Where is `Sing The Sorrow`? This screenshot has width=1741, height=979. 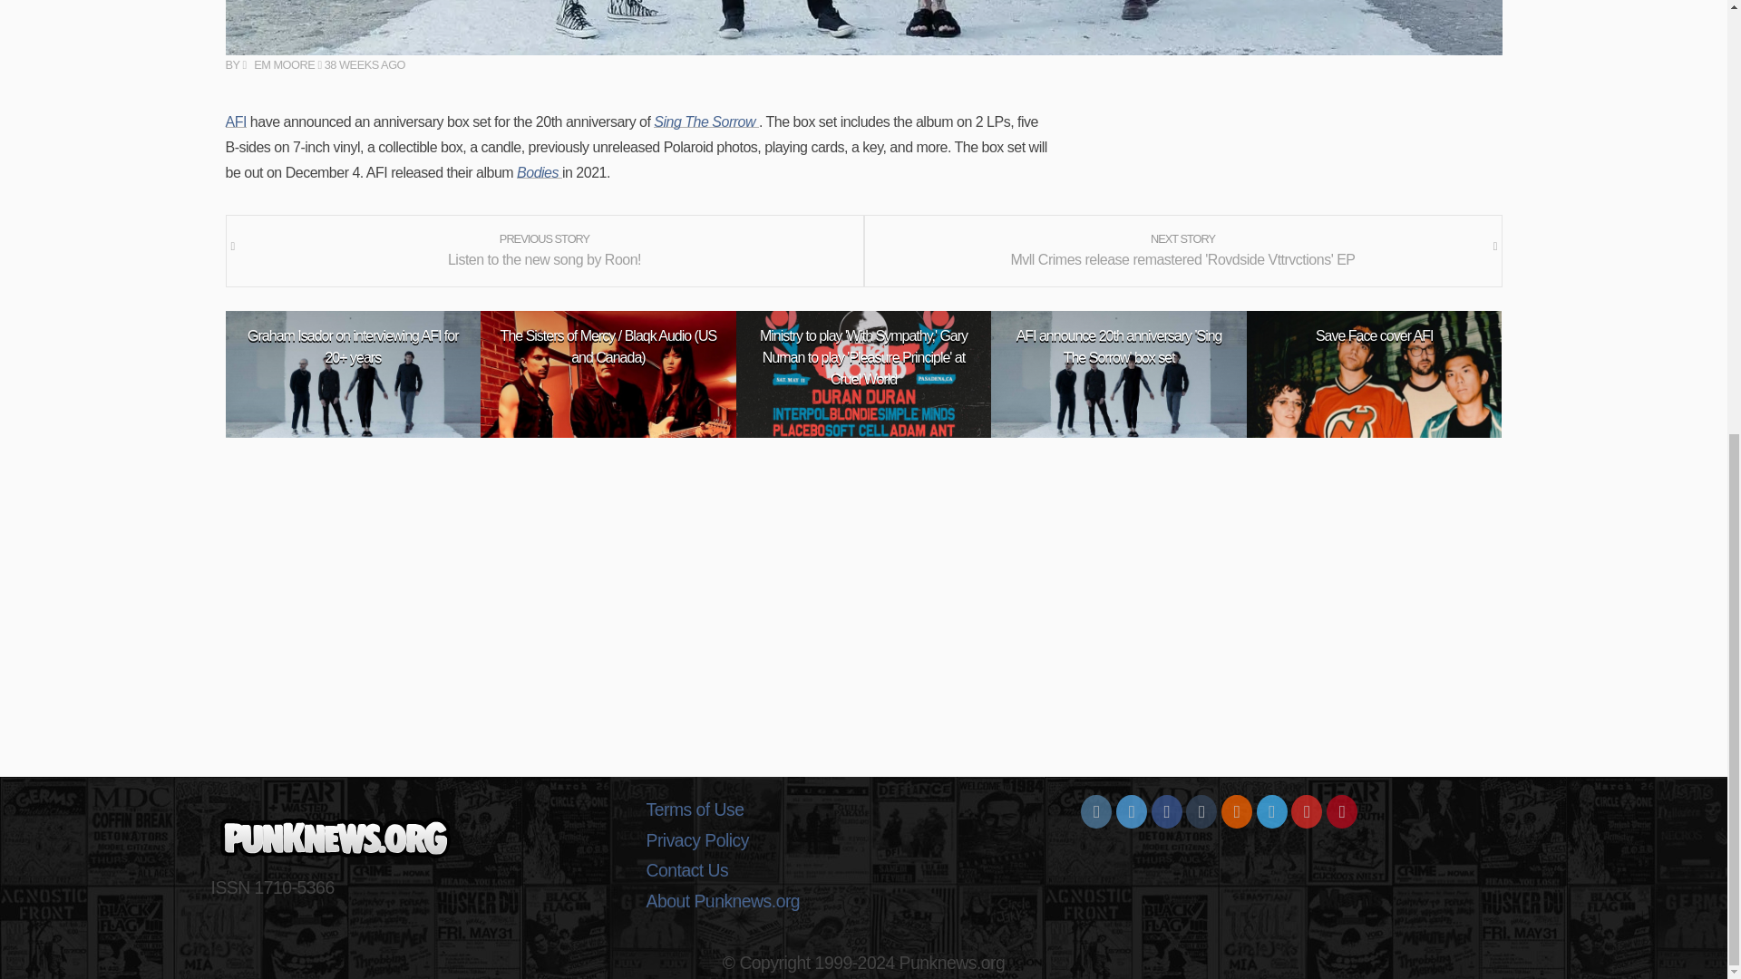
Sing The Sorrow is located at coordinates (706, 121).